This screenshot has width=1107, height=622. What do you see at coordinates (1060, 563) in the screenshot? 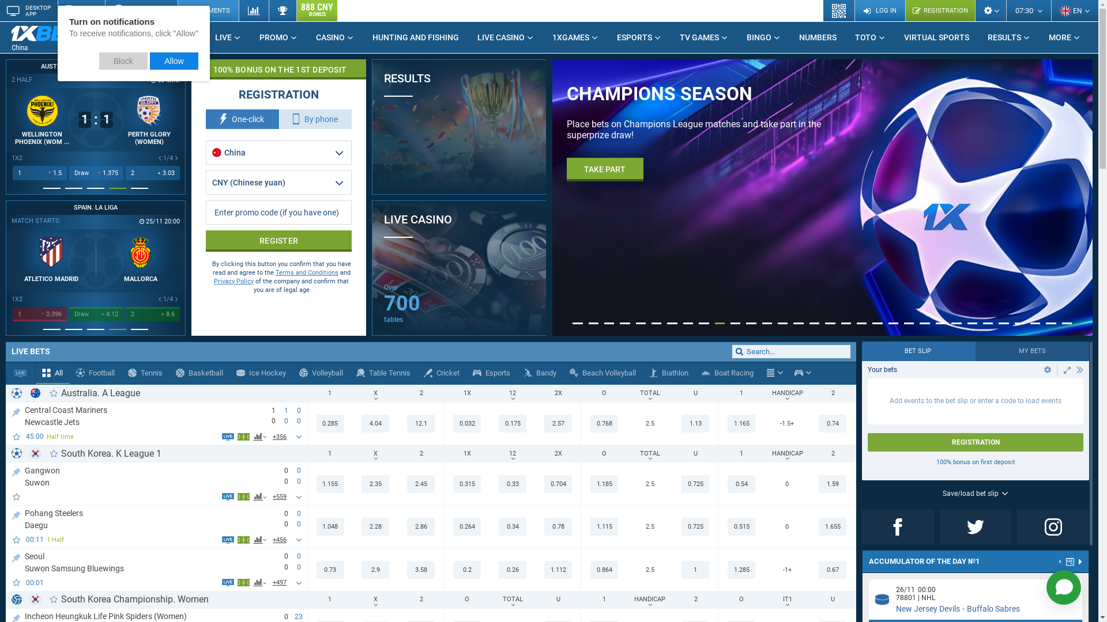
I see `Previous accumulator` at bounding box center [1060, 563].